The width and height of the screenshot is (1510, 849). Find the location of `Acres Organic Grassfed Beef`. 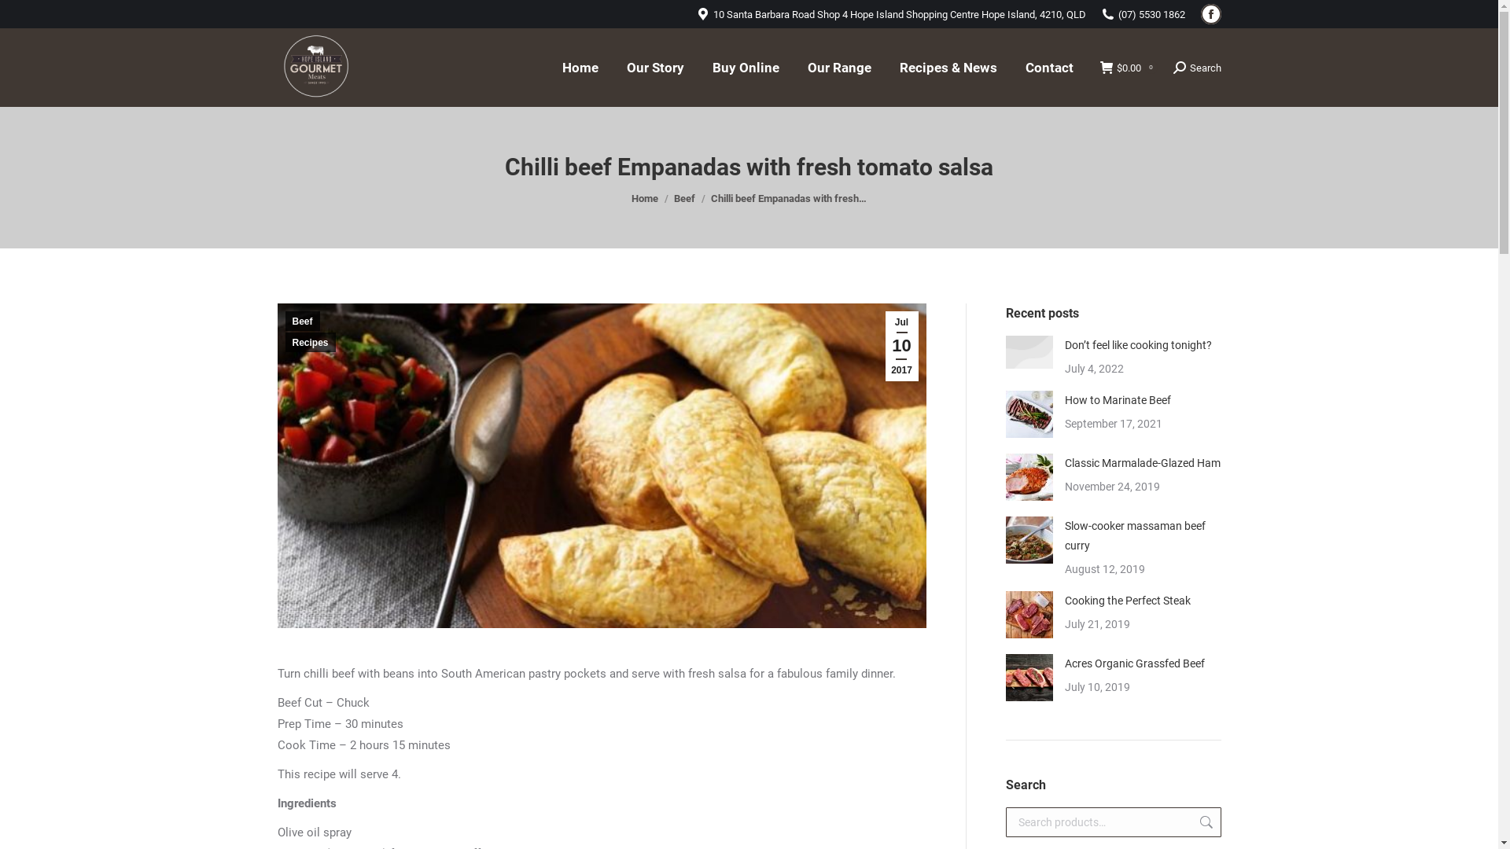

Acres Organic Grassfed Beef is located at coordinates (1135, 663).